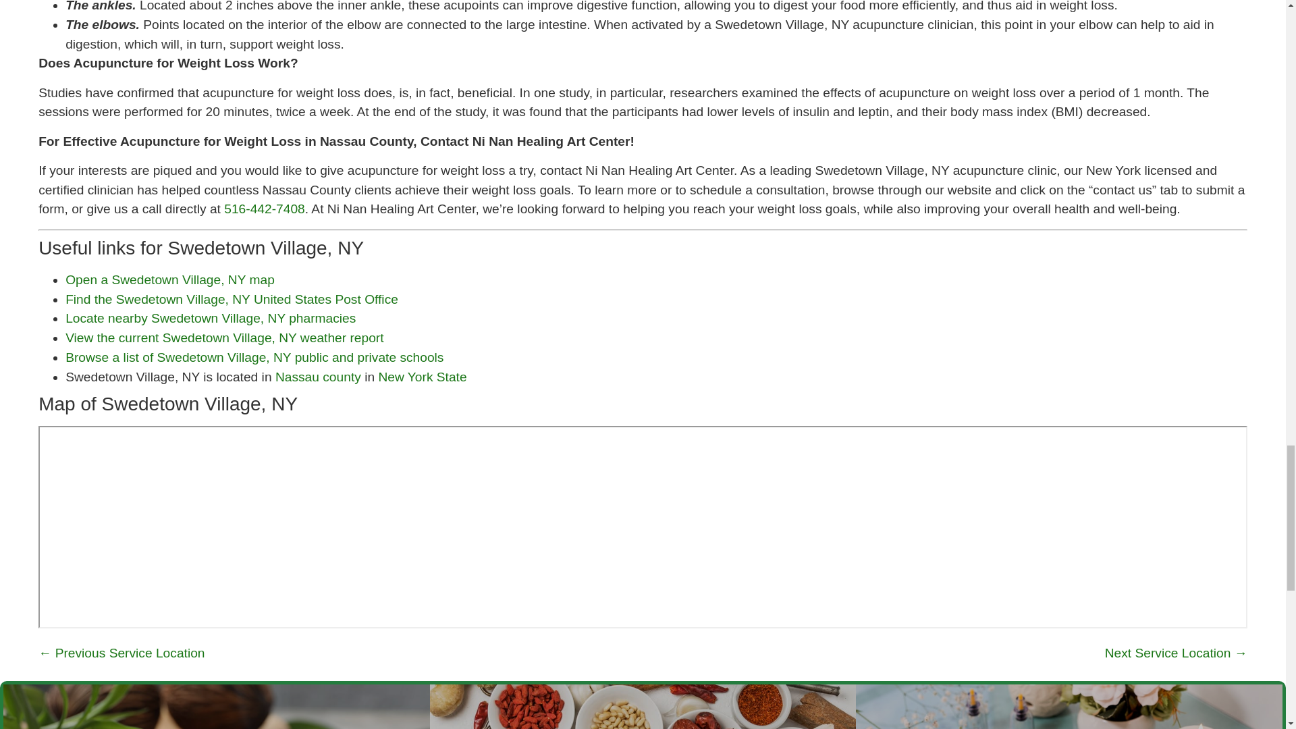 The width and height of the screenshot is (1296, 729). Describe the element at coordinates (232, 299) in the screenshot. I see `Find the Swedetown Village, NY United States Post Office` at that location.